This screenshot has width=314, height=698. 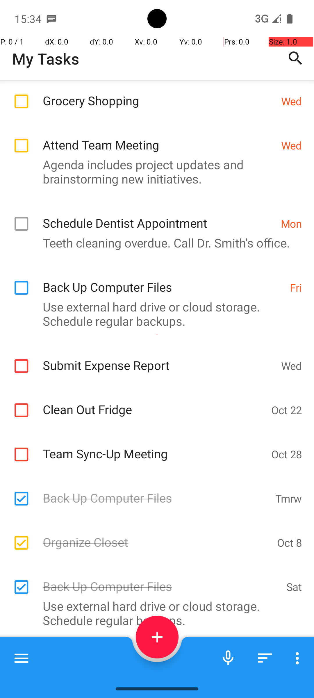 I want to click on Schedule Dentist Appointment, so click(x=159, y=217).